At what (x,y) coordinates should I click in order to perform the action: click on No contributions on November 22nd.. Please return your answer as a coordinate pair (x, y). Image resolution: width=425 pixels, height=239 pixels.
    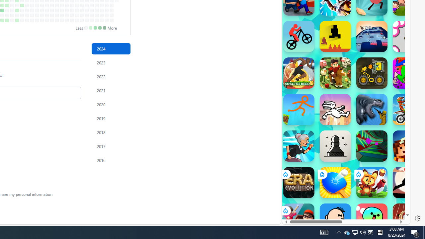
    Looking at the image, I should click on (87, 15).